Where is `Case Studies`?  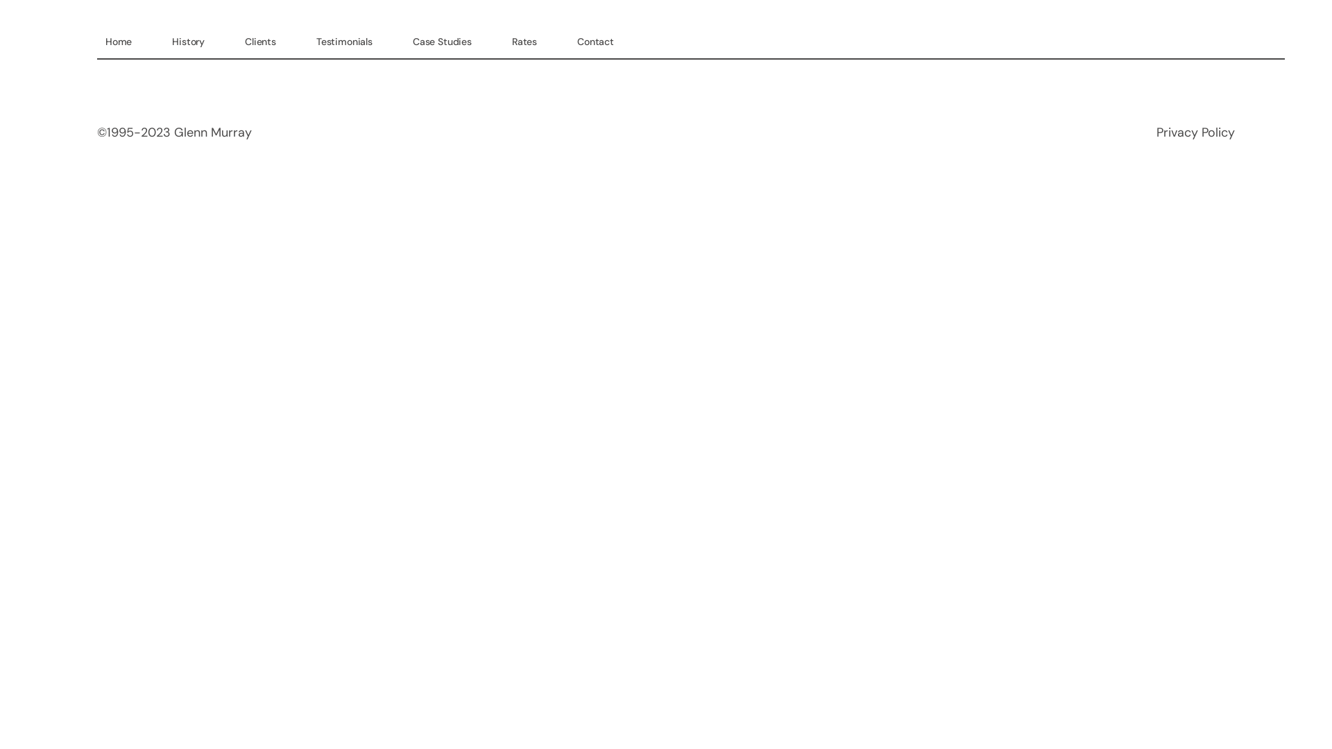 Case Studies is located at coordinates (443, 42).